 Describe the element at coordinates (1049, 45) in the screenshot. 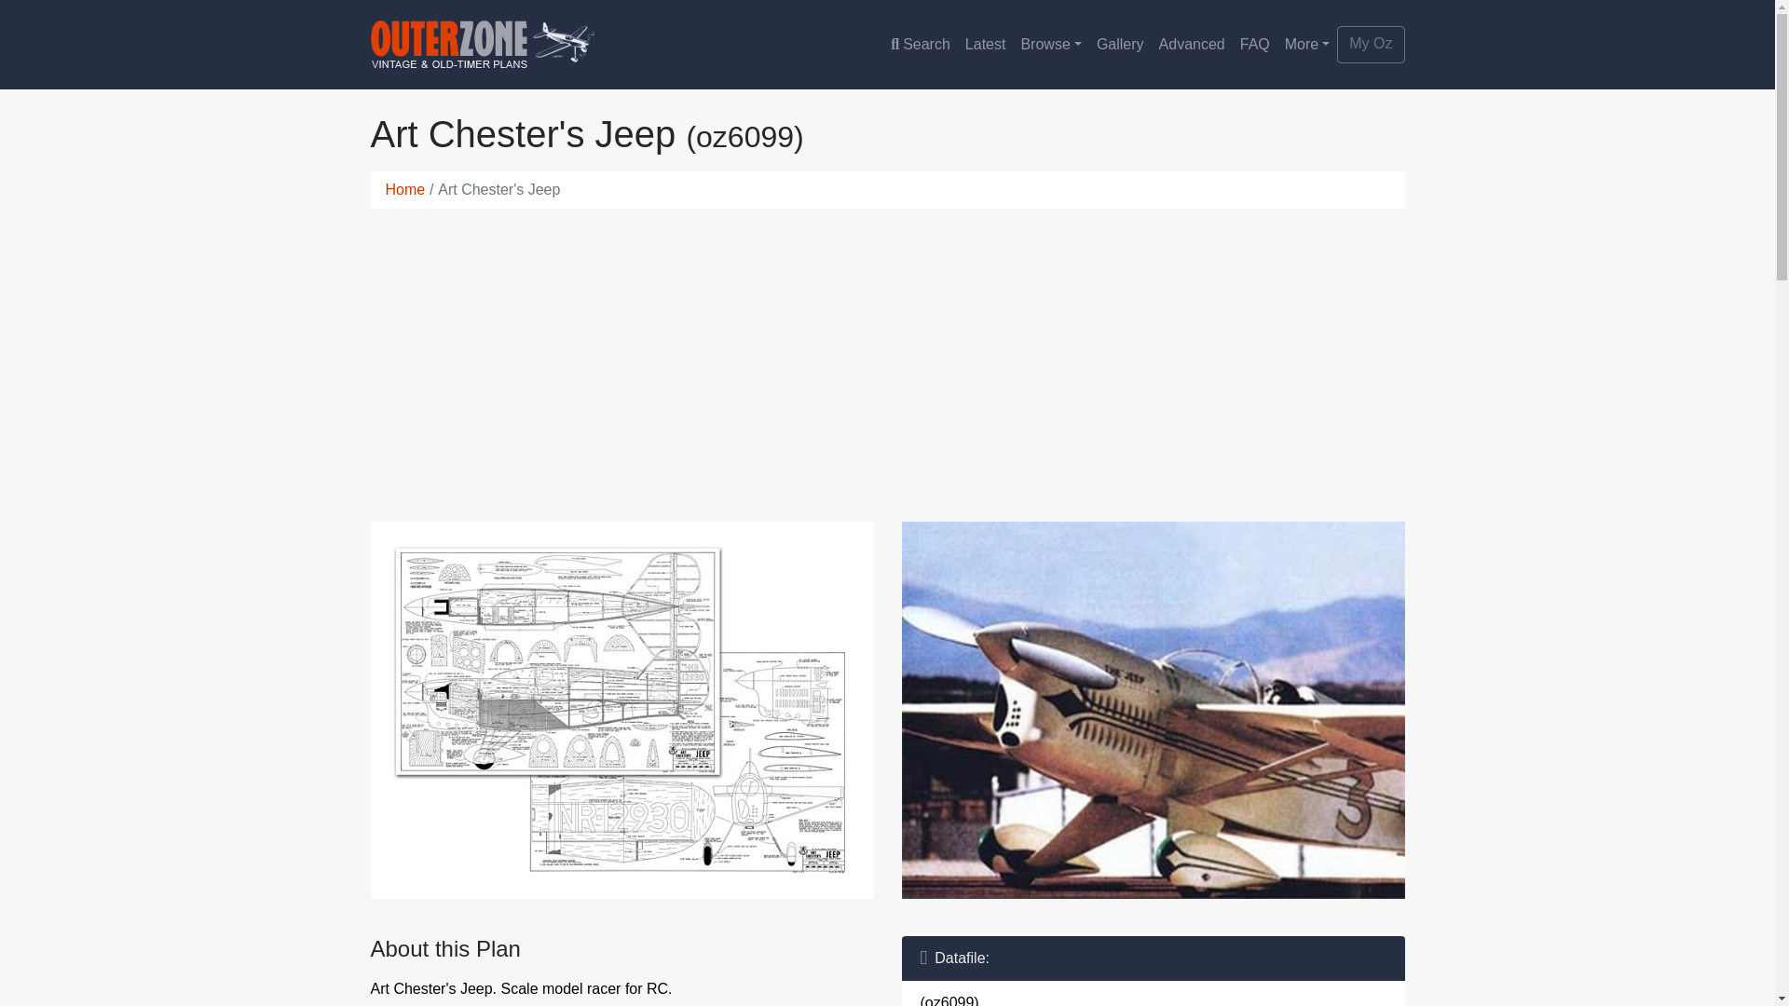

I see `Browse` at that location.